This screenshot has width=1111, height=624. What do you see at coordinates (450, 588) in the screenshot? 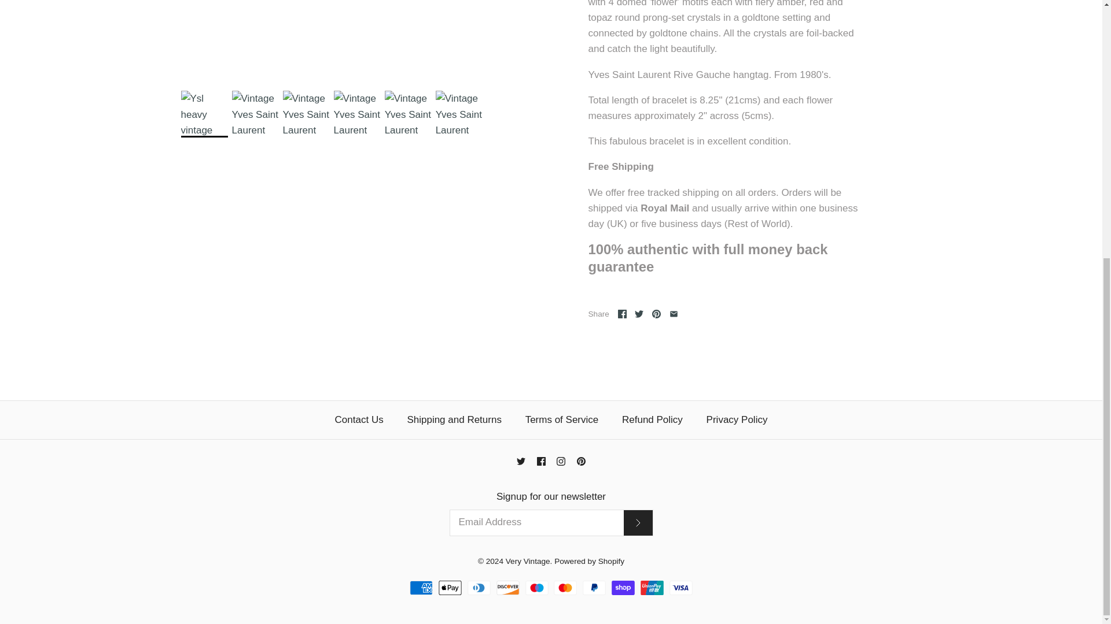
I see `Apple Pay` at bounding box center [450, 588].